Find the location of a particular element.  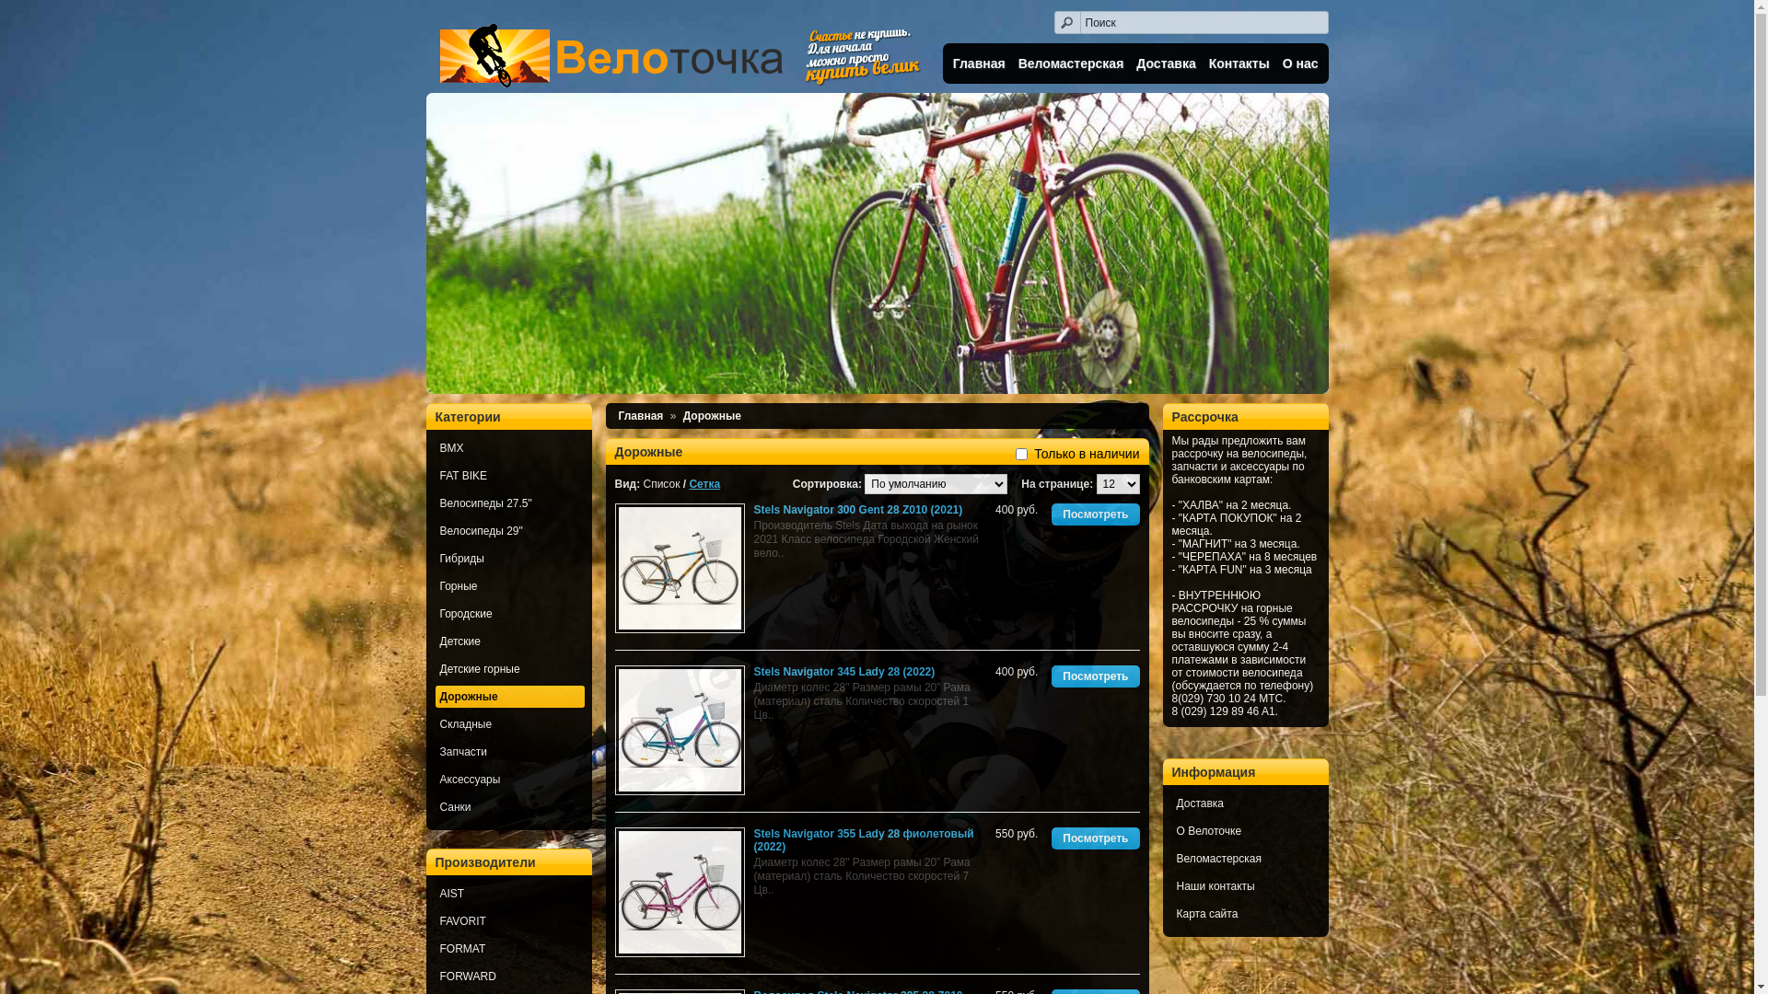

FORMAT is located at coordinates (509, 949).